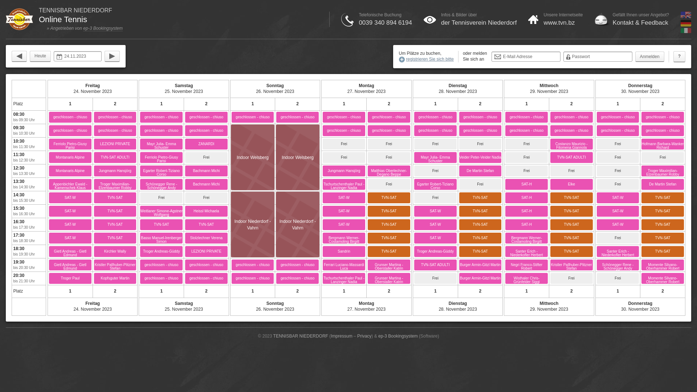  I want to click on TVN-SAT, so click(115, 211).